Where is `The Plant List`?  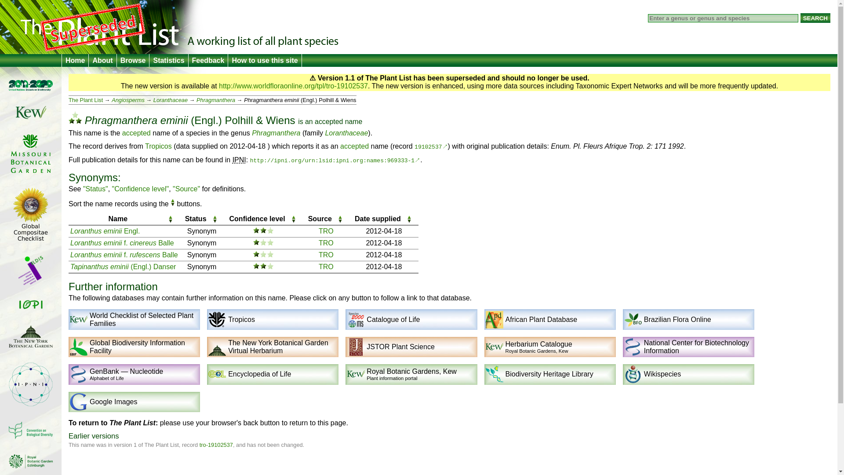
The Plant List is located at coordinates (85, 100).